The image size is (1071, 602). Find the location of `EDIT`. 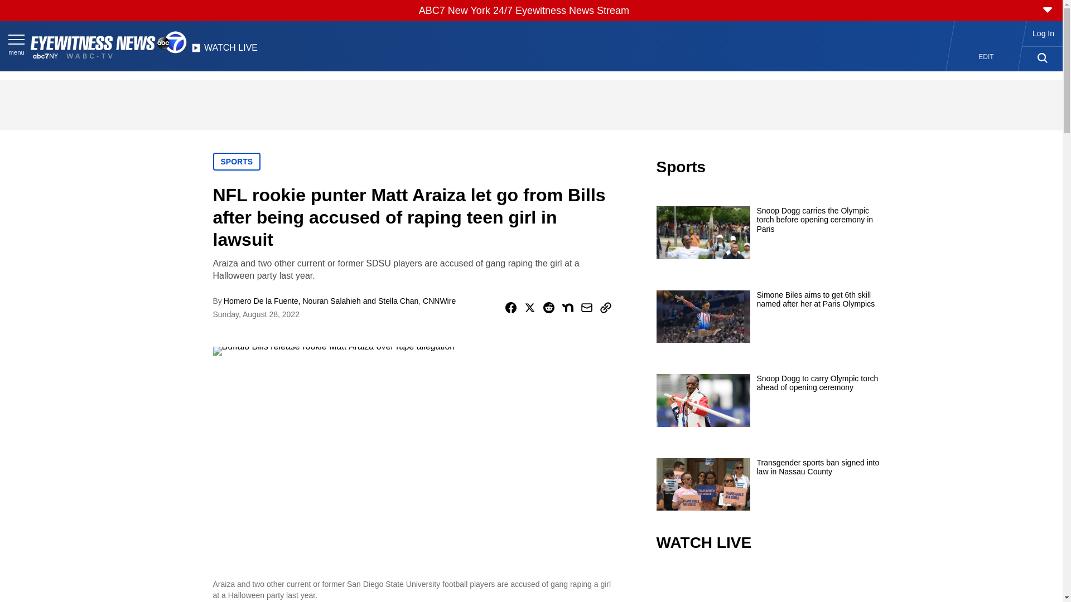

EDIT is located at coordinates (986, 57).